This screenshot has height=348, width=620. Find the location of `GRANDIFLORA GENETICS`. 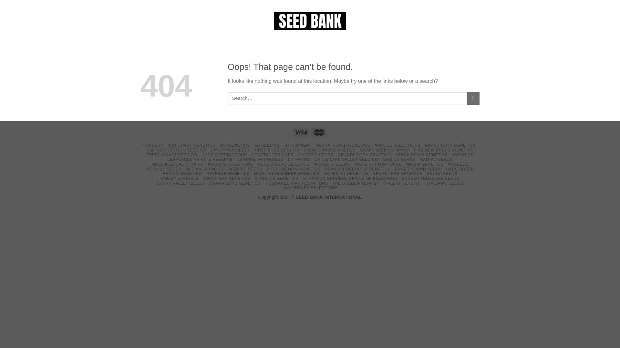

GRANDIFLORA GENETICS is located at coordinates (364, 155).